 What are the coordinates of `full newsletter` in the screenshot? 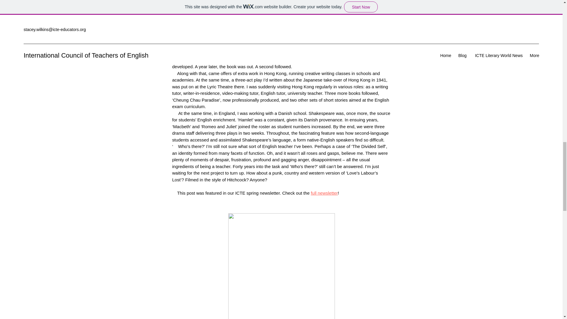 It's located at (324, 193).